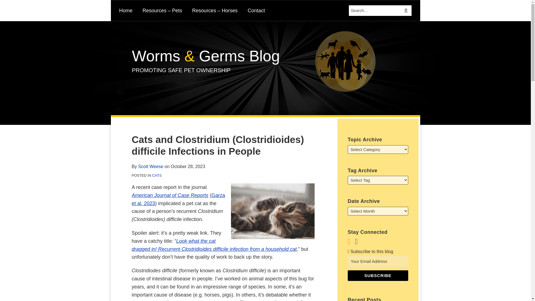 This screenshot has width=535, height=301. Describe the element at coordinates (150, 166) in the screenshot. I see `Scott Weese` at that location.